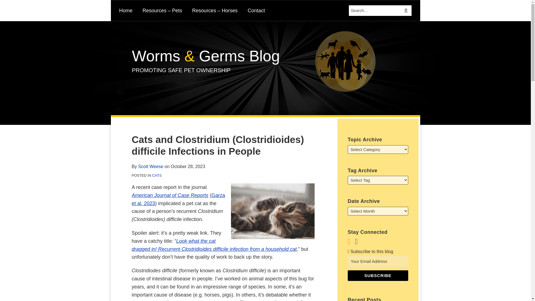 This screenshot has width=535, height=301. Describe the element at coordinates (150, 166) in the screenshot. I see `Scott Weese` at that location.